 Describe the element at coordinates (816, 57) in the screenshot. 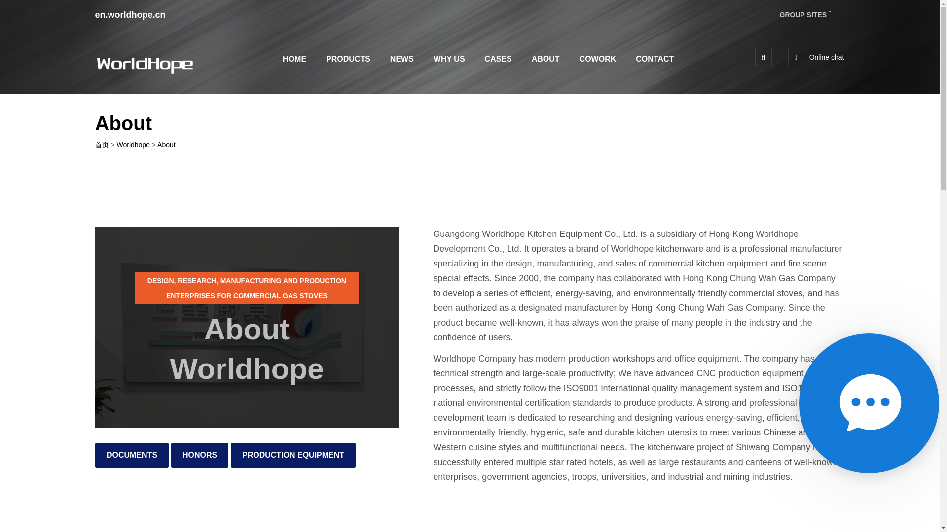

I see `Online chat` at that location.